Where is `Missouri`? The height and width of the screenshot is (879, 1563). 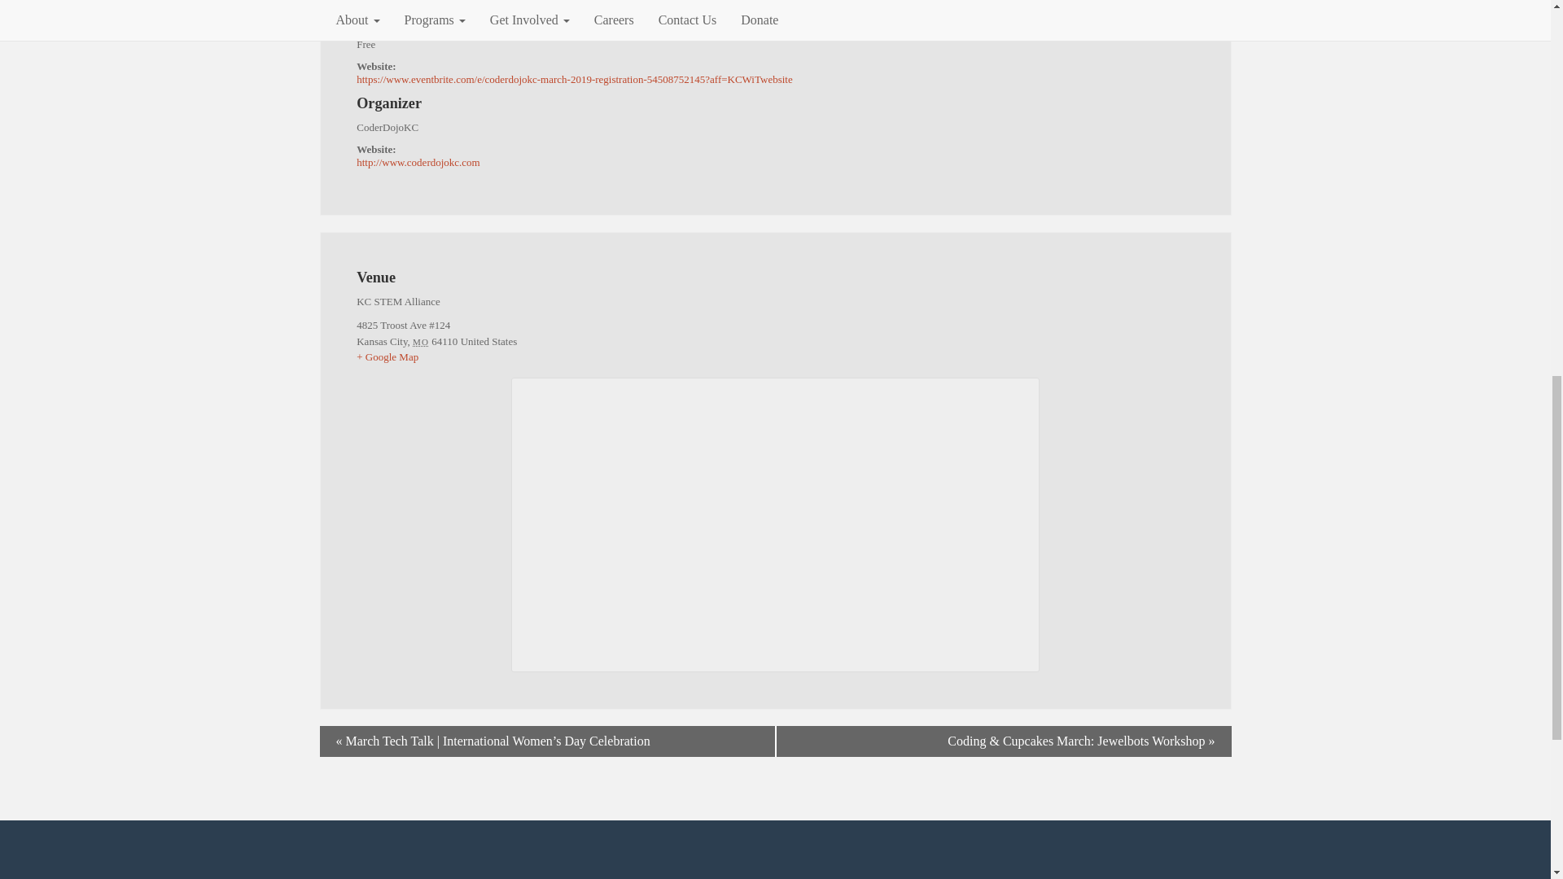 Missouri is located at coordinates (420, 341).